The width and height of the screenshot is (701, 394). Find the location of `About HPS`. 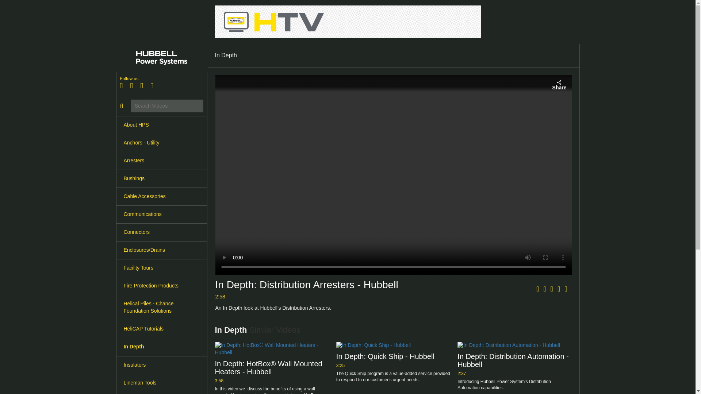

About HPS is located at coordinates (161, 125).